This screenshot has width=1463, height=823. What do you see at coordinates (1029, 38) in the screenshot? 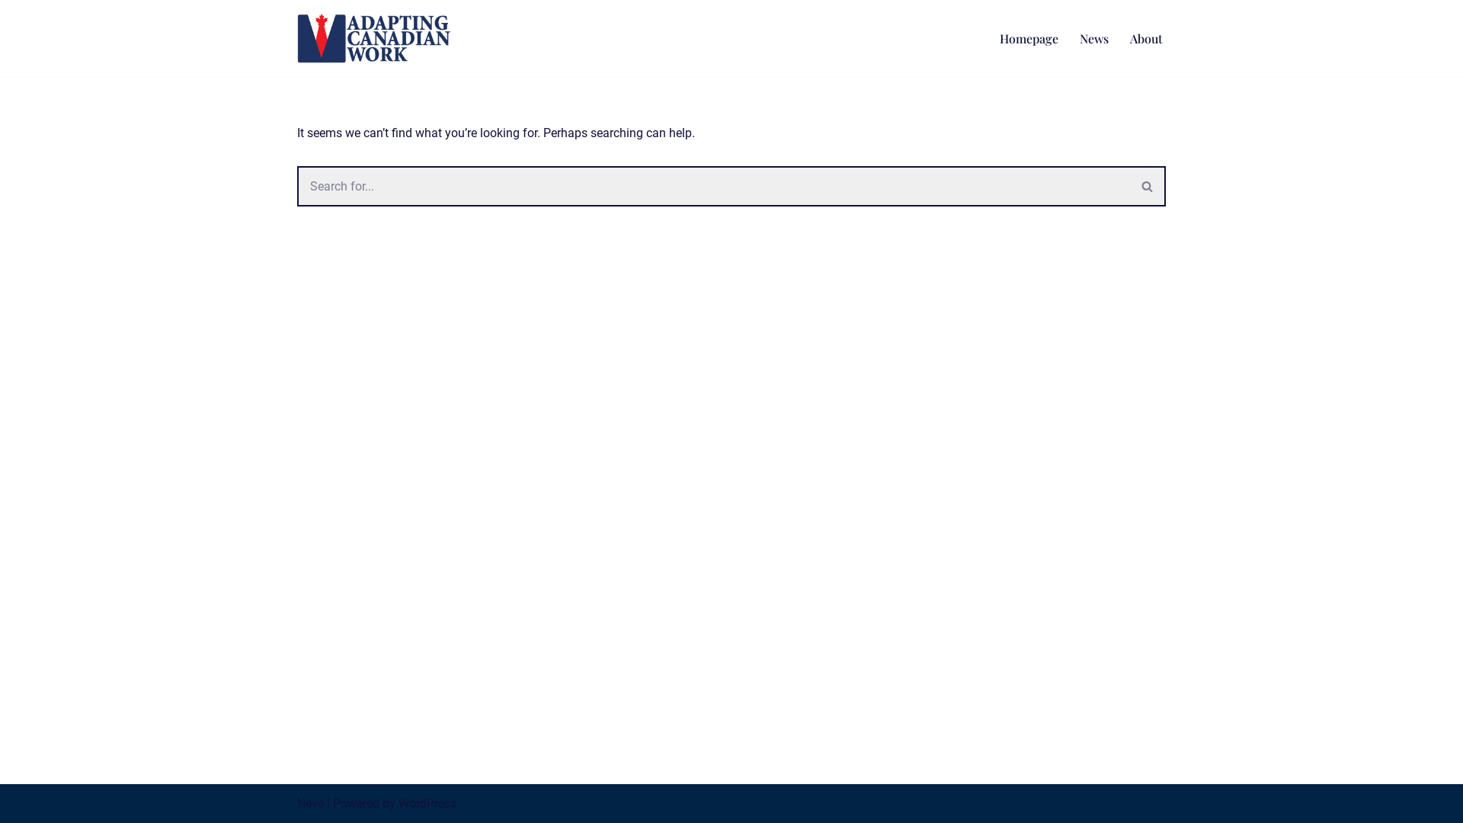
I see `Homepage` at bounding box center [1029, 38].